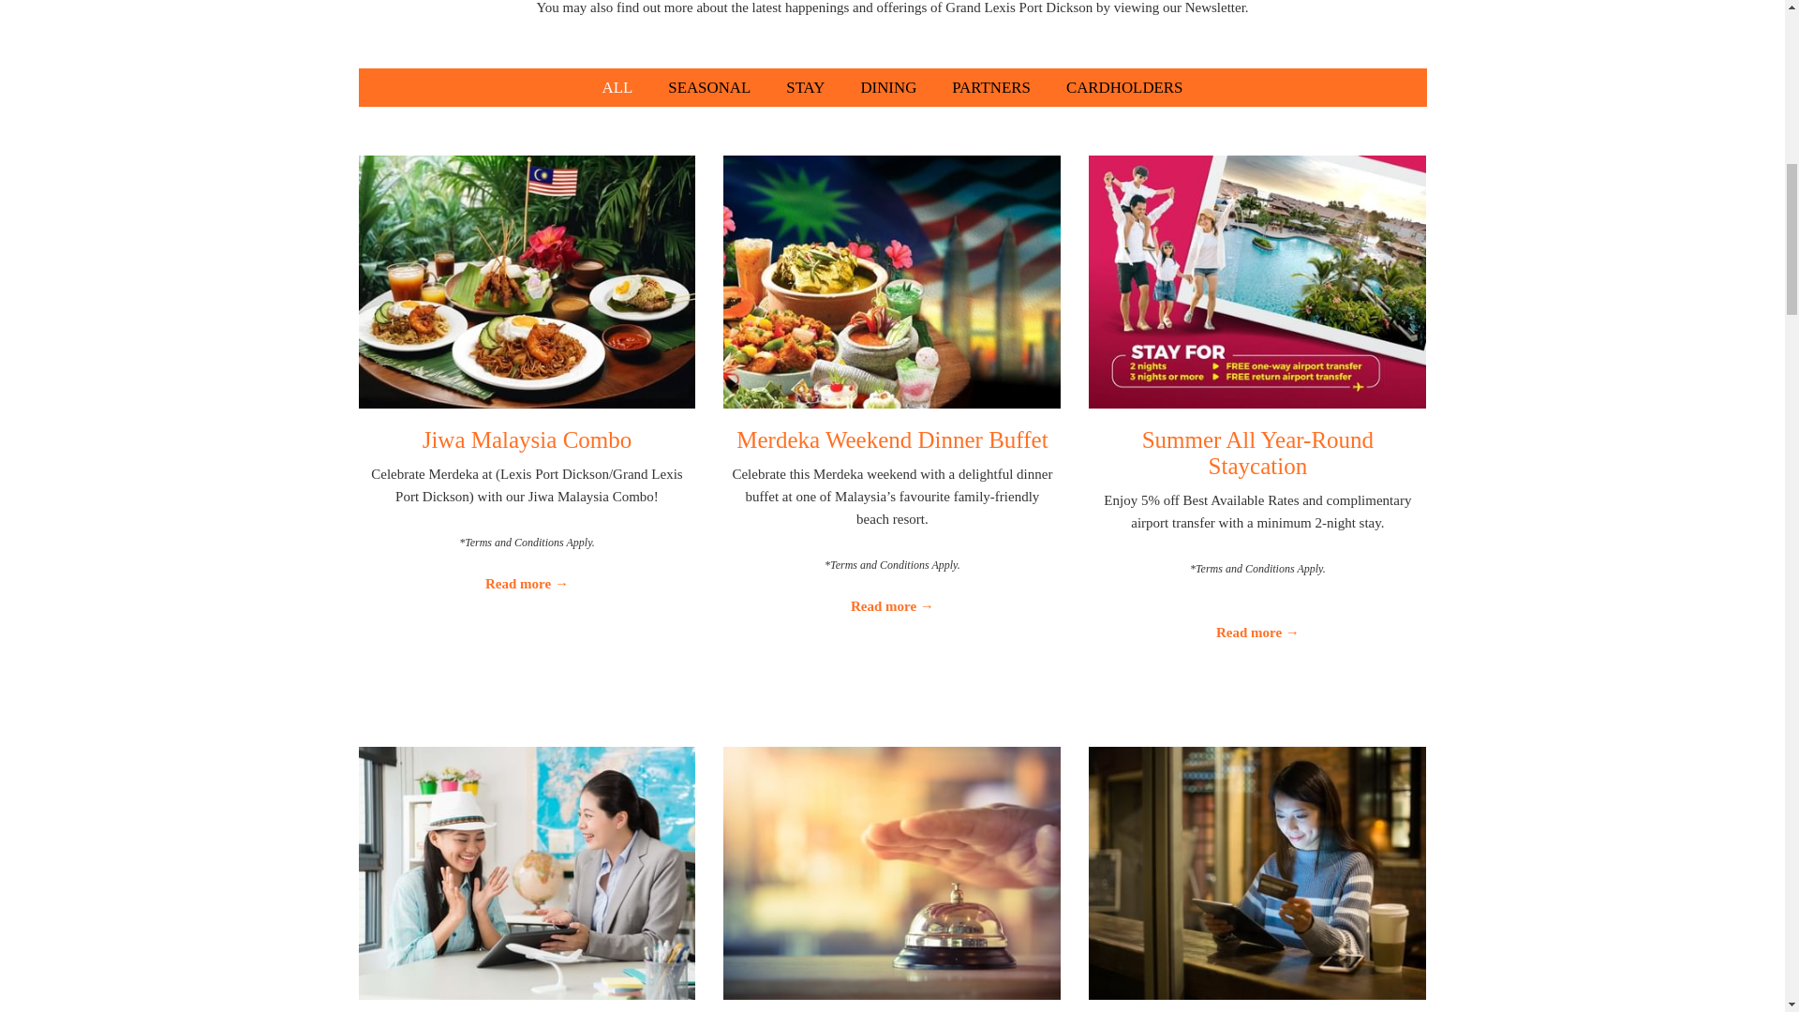 The height and width of the screenshot is (1012, 1799). I want to click on Jiwa Malaysia Combo, so click(528, 439).